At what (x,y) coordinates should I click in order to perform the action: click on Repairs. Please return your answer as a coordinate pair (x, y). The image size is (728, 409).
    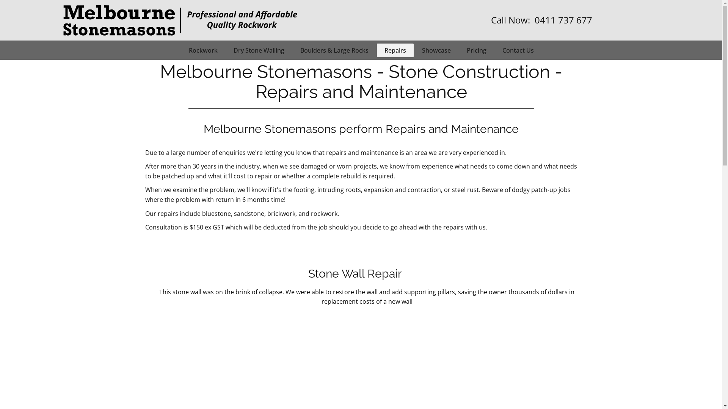
    Looking at the image, I should click on (395, 50).